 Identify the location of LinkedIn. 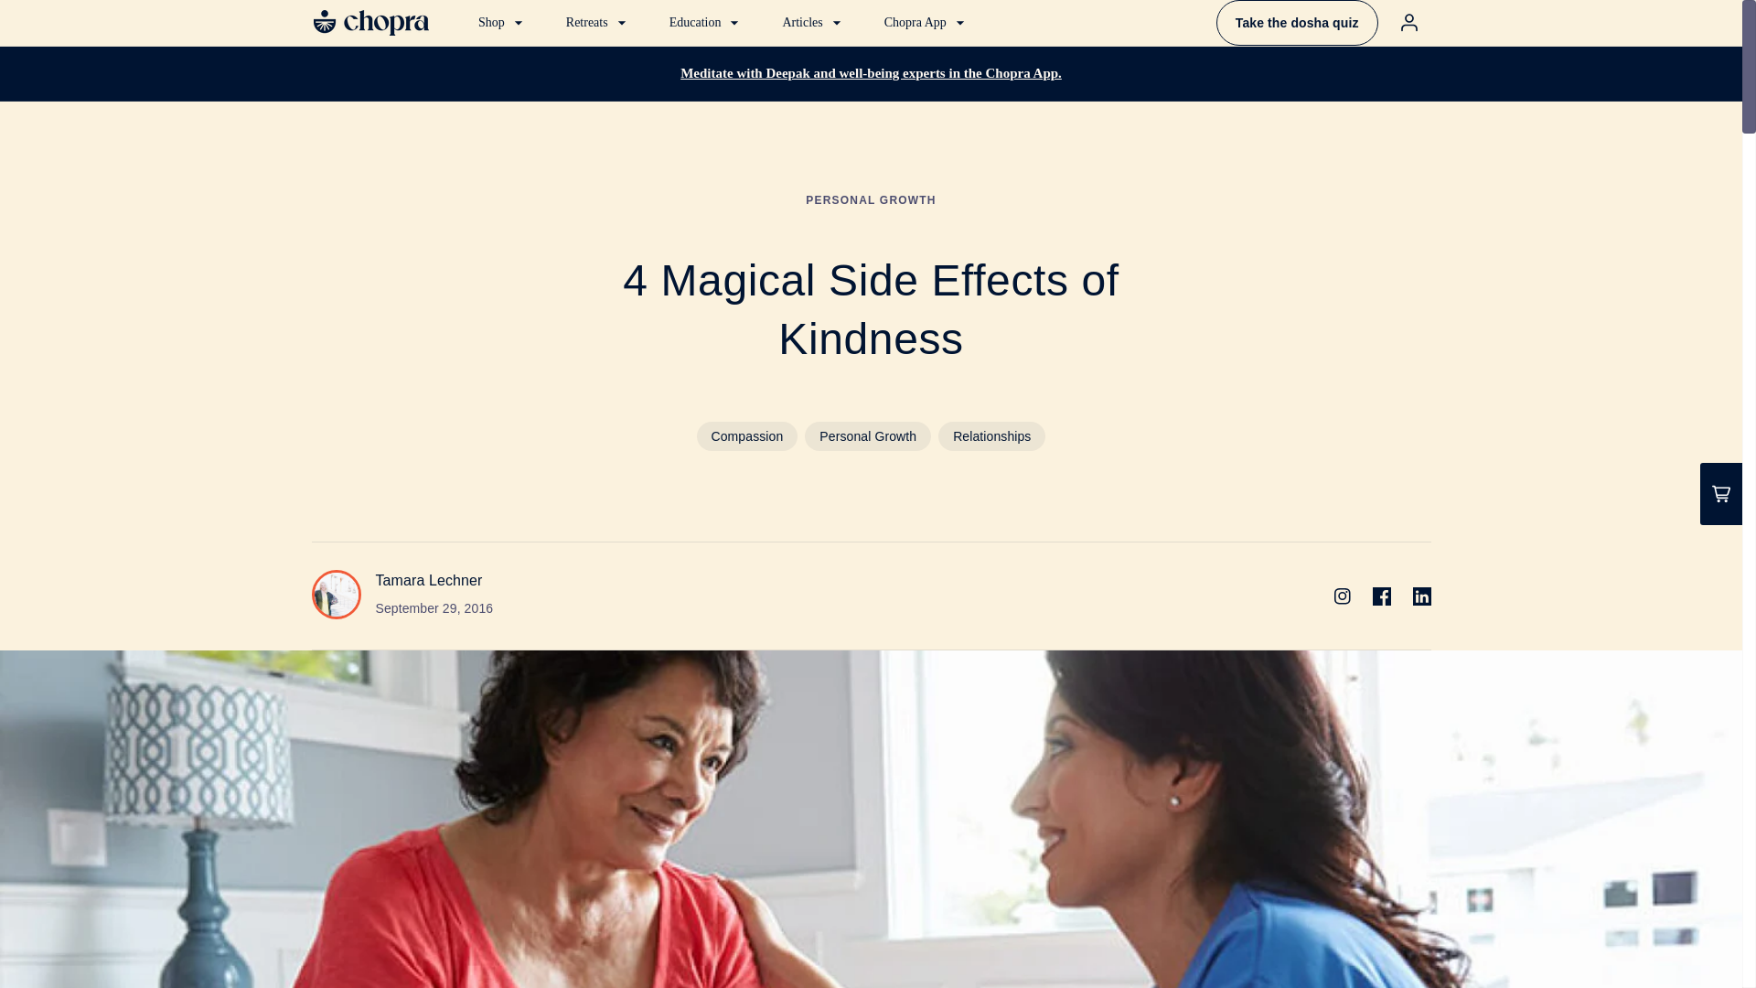
(1421, 596).